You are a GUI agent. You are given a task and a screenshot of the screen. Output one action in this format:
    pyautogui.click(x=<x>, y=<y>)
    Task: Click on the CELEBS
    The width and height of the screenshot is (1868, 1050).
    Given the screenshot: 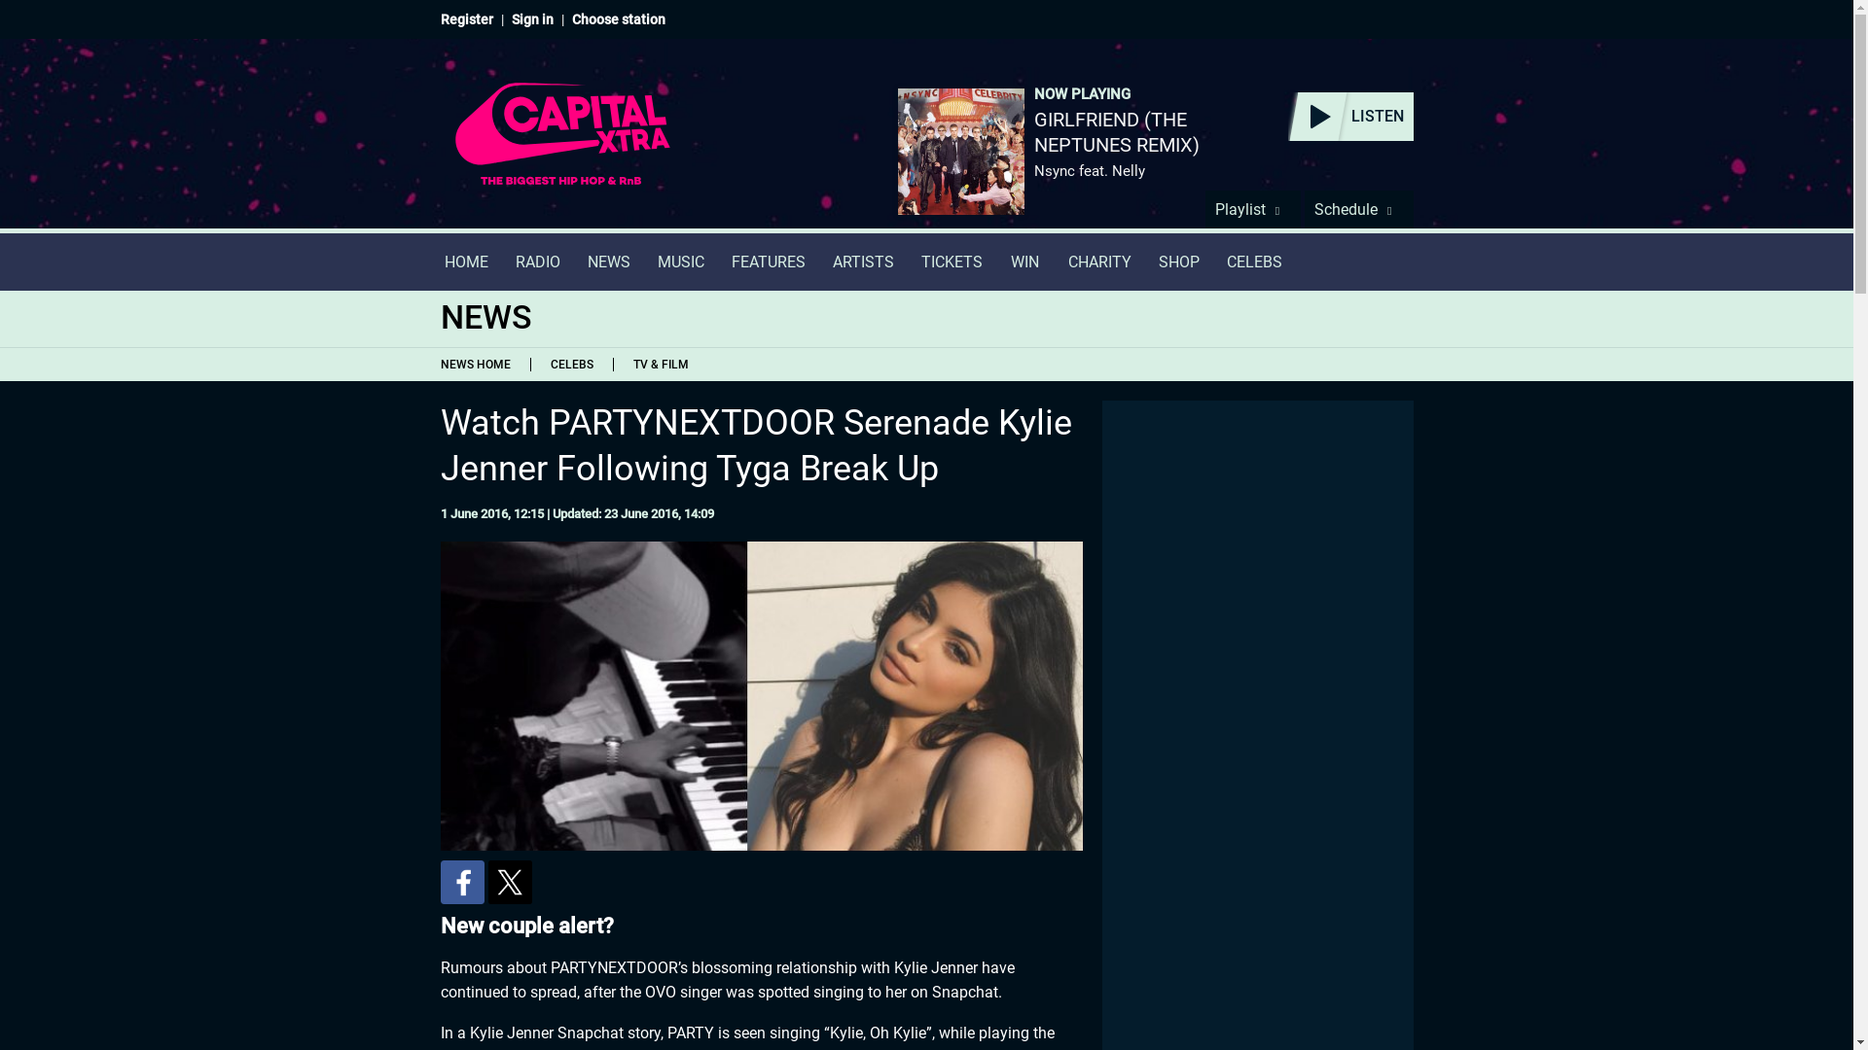 What is the action you would take?
    pyautogui.click(x=570, y=365)
    